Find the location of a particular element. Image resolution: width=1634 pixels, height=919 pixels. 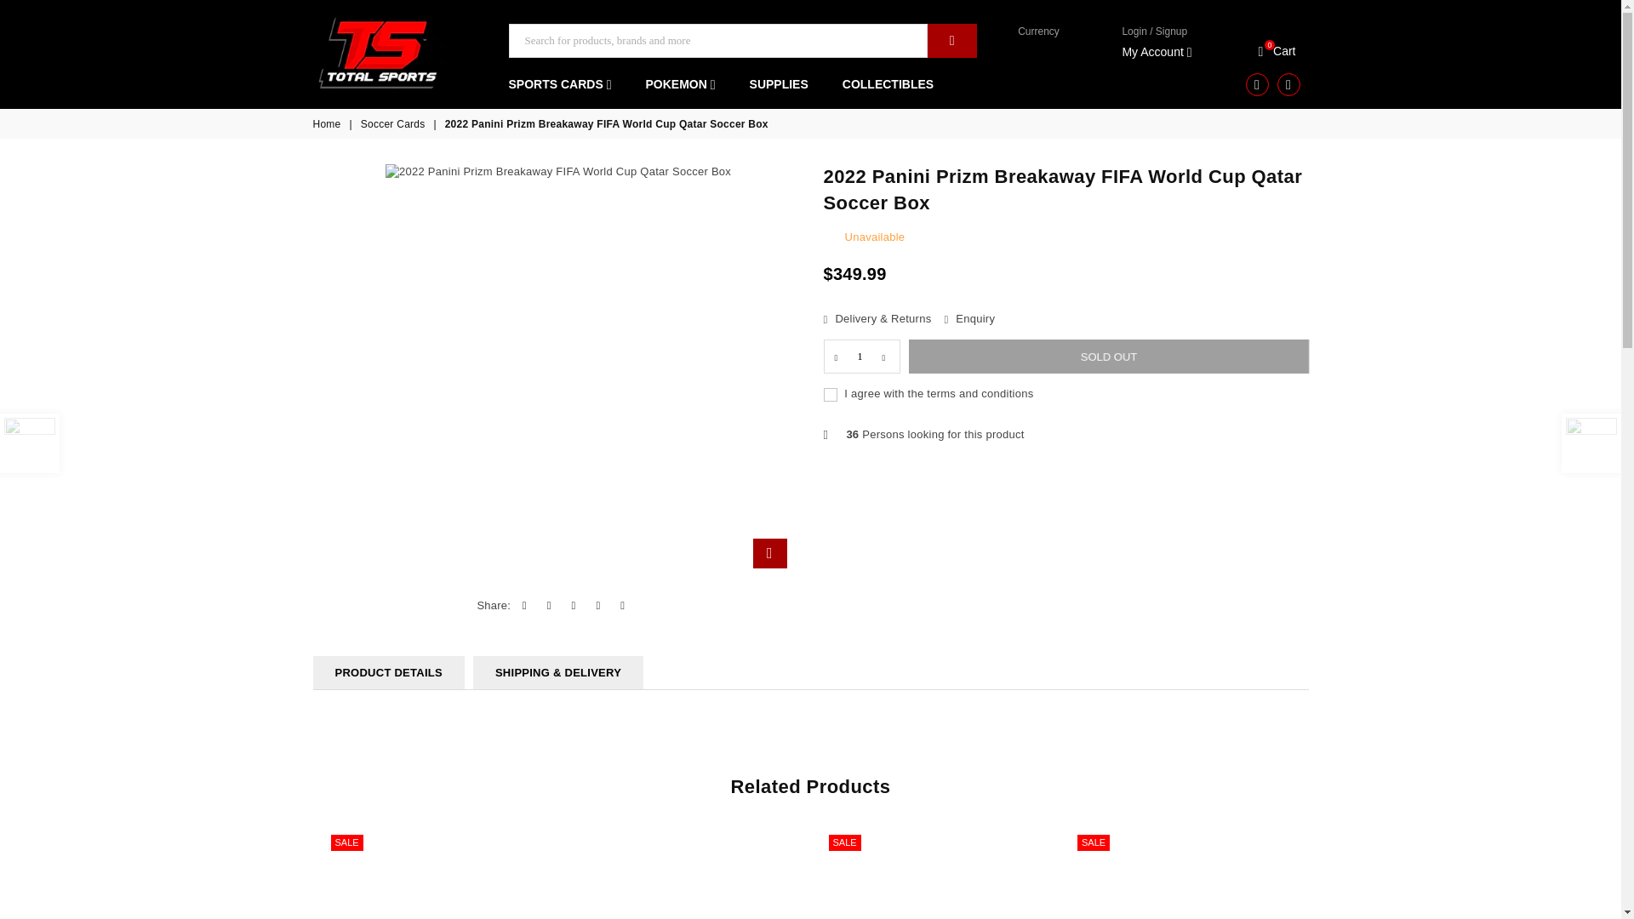

Pin on Pinterest is located at coordinates (952, 41).